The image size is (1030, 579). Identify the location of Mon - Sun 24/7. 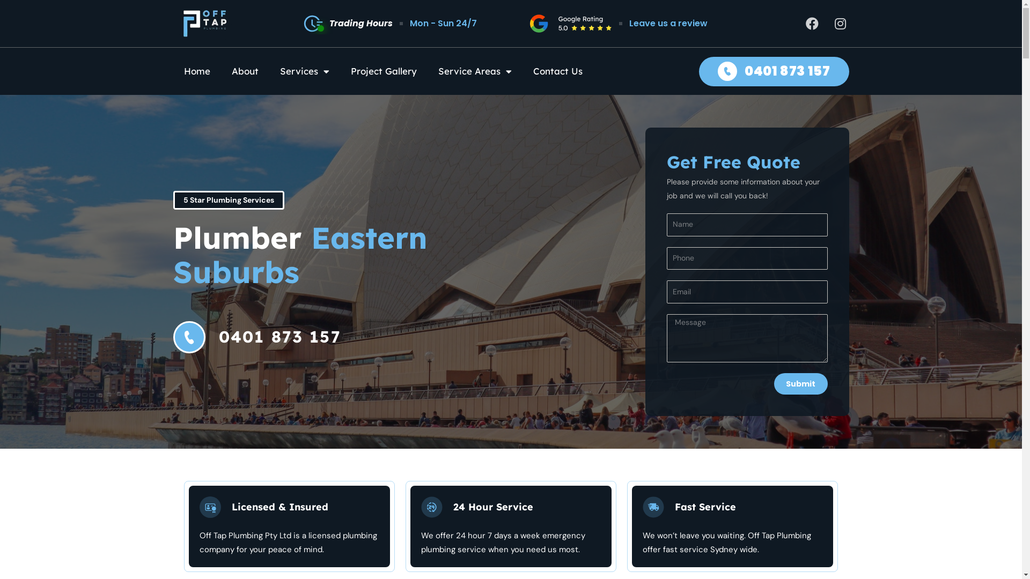
(443, 24).